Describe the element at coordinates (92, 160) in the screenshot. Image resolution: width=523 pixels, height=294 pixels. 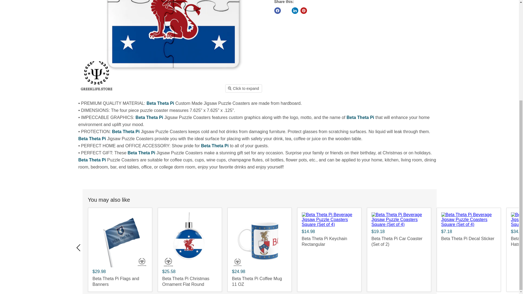
I see `Beta Theta Pi Fraternity Product Collection` at that location.